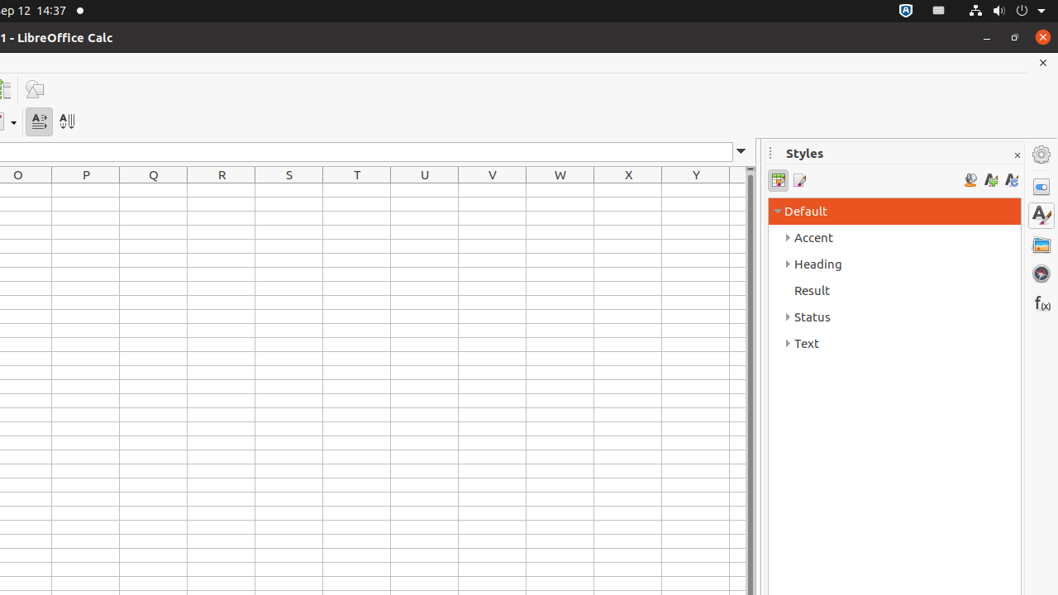  Describe the element at coordinates (40, 122) in the screenshot. I see `Text direction from left to right` at that location.